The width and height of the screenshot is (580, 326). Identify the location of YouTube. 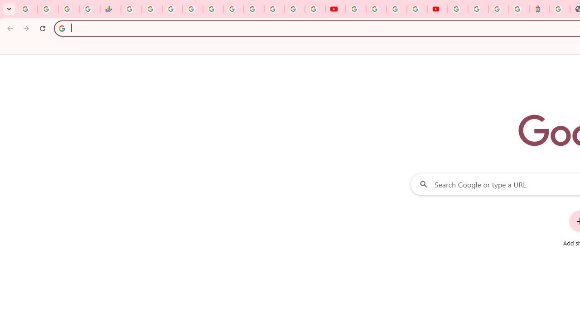
(335, 9).